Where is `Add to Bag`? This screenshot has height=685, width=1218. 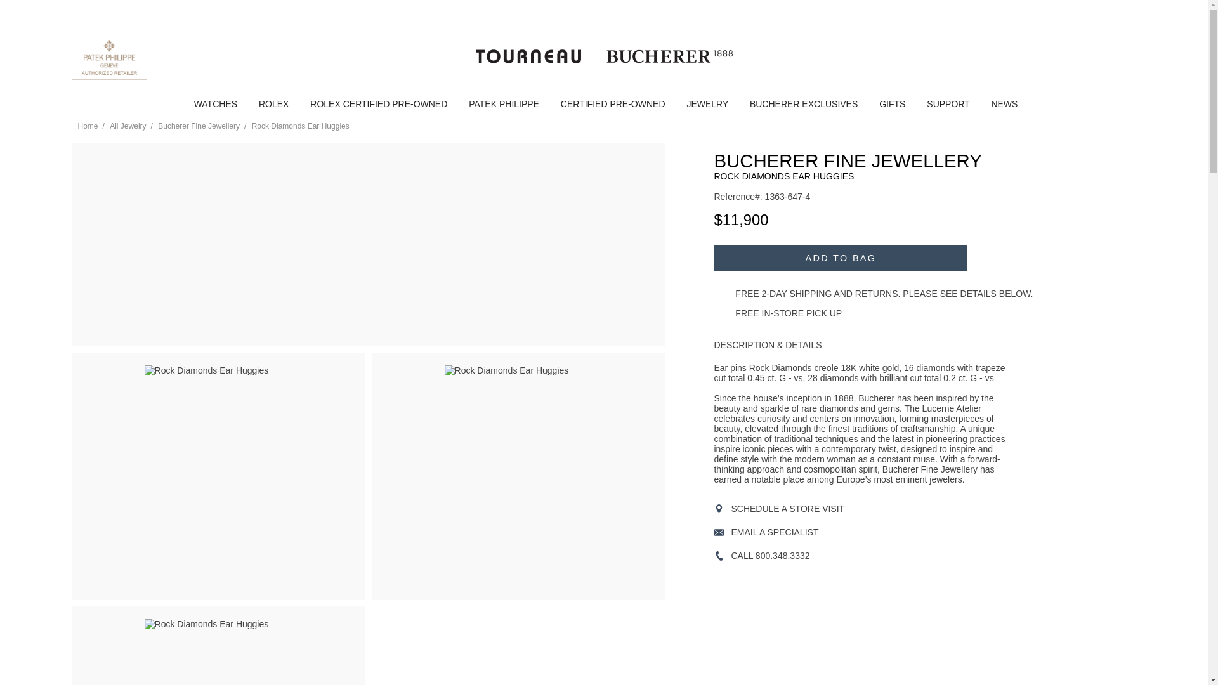
Add to Bag is located at coordinates (840, 258).